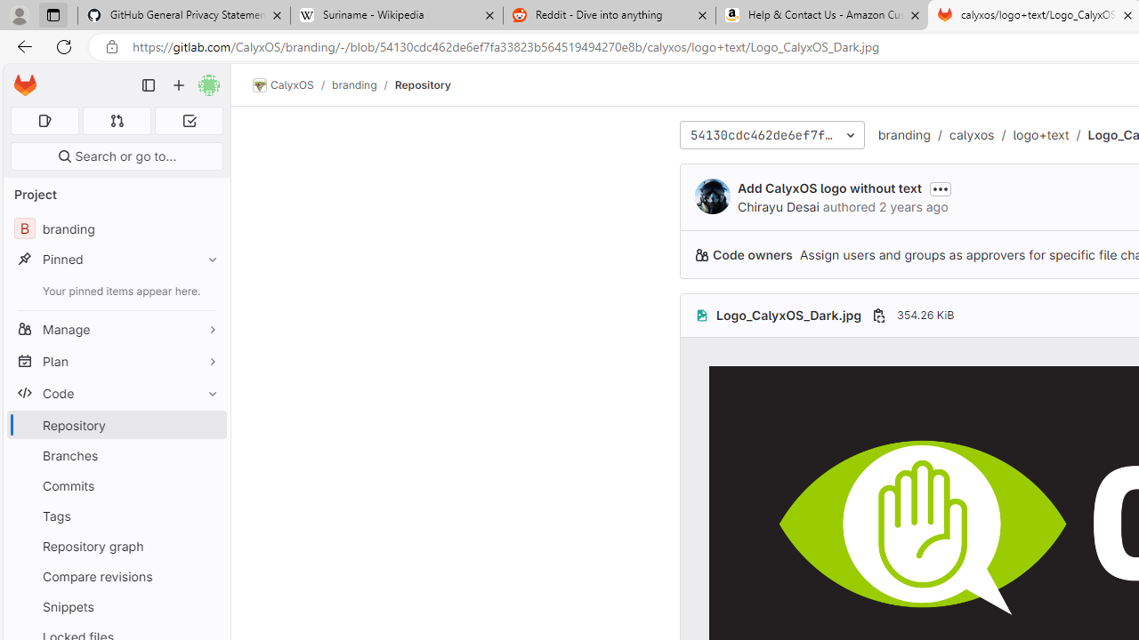  I want to click on GitHub General Privacy Statement - GitHub Docs, so click(184, 16).